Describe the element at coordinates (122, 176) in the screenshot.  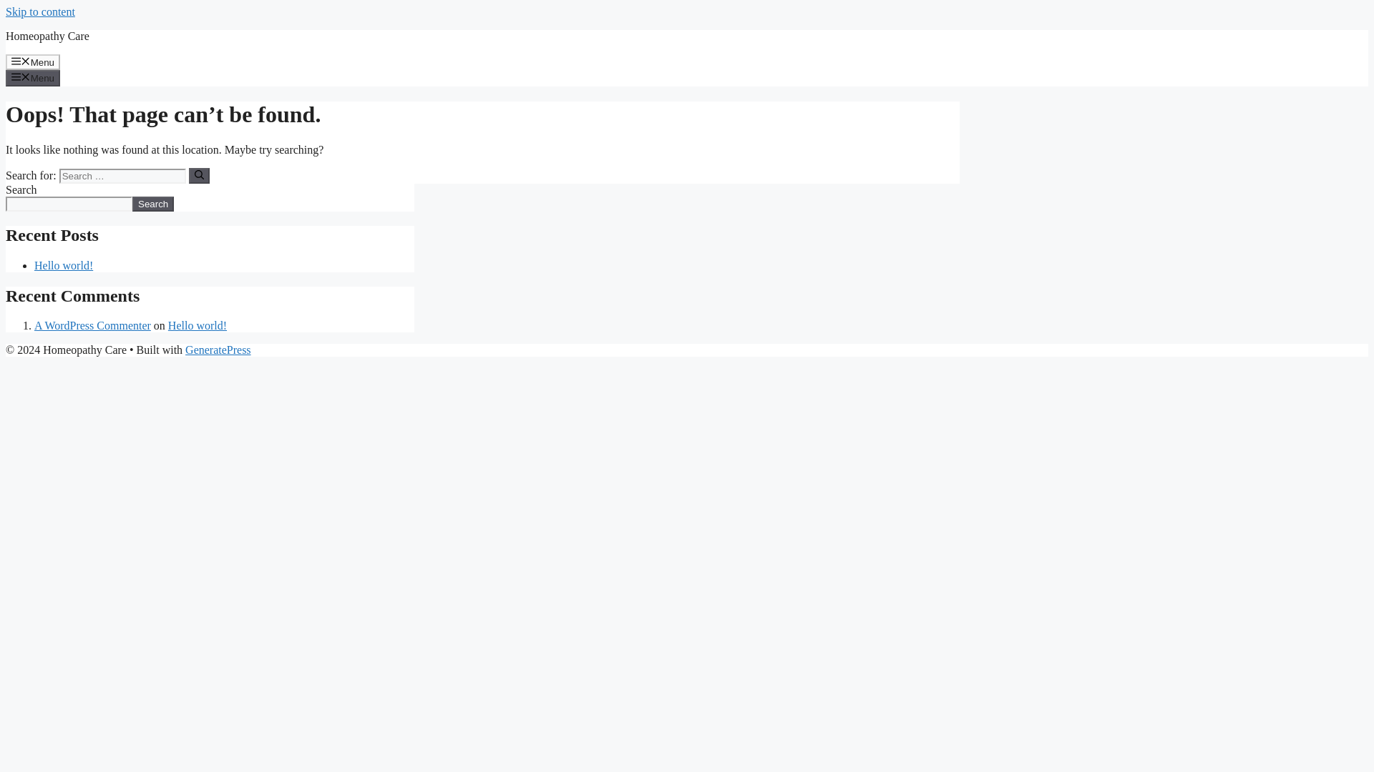
I see `Search for:` at that location.